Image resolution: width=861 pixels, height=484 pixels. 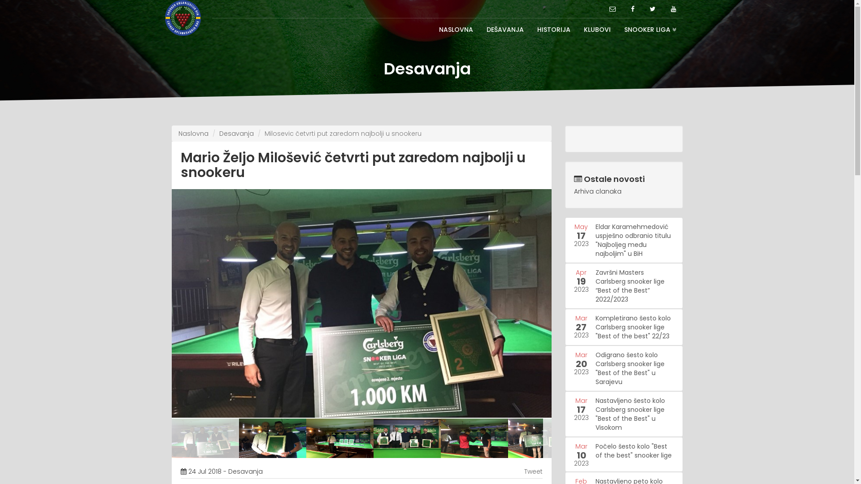 I want to click on NASLOVNA, so click(x=456, y=30).